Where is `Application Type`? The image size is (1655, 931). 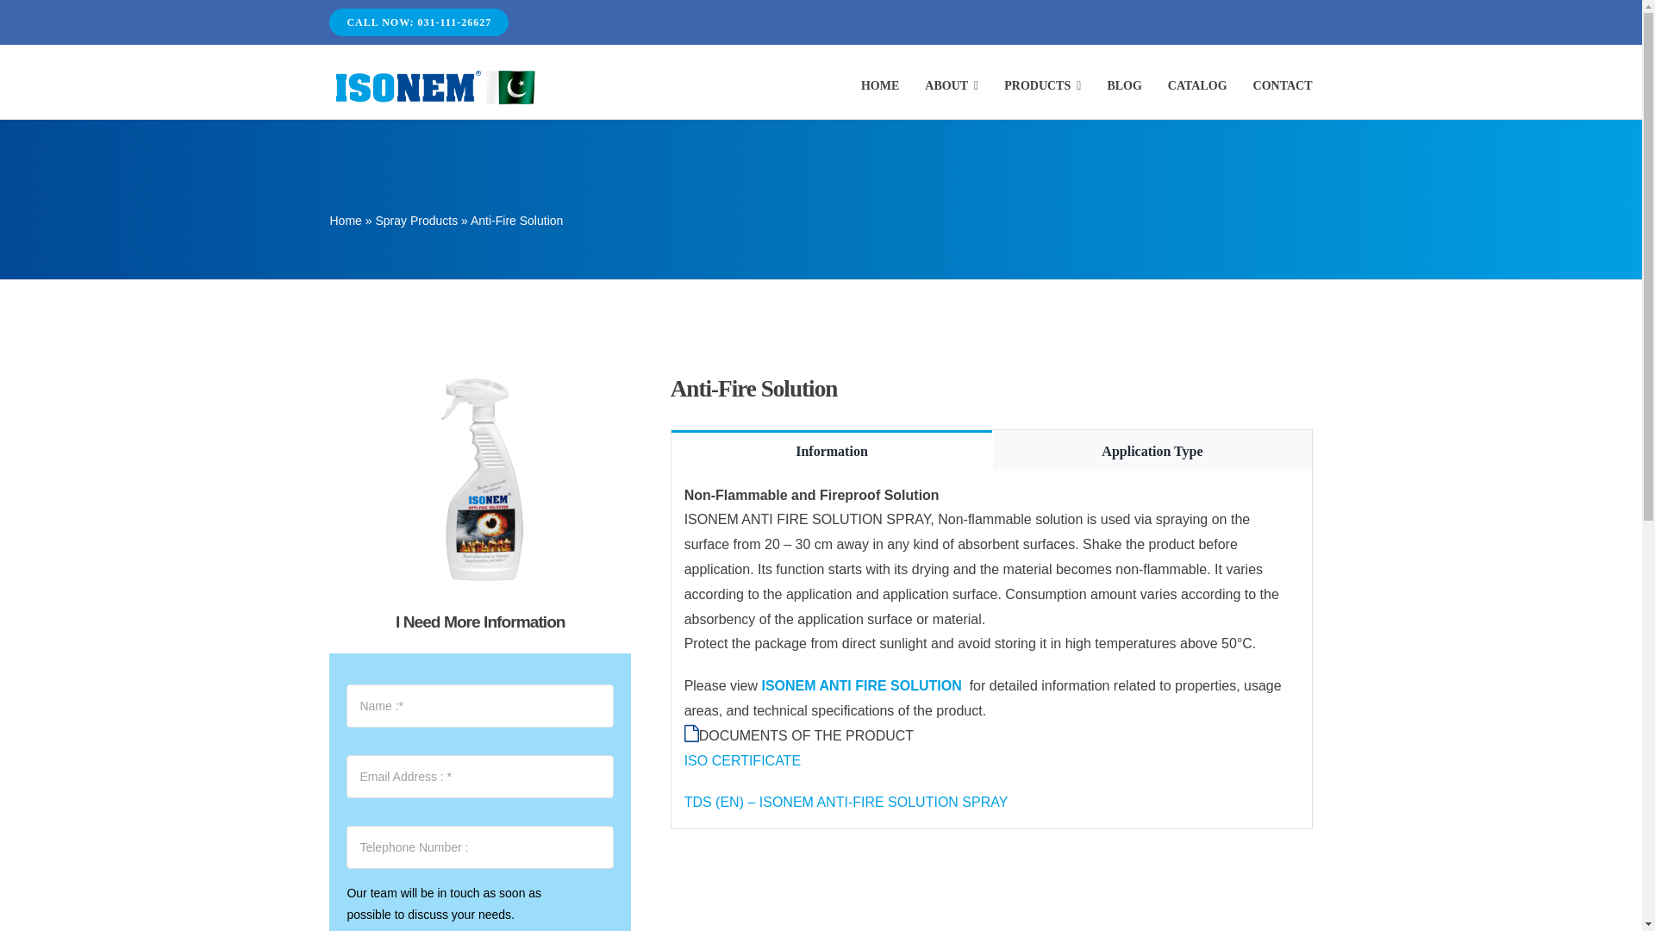
Application Type is located at coordinates (1152, 450).